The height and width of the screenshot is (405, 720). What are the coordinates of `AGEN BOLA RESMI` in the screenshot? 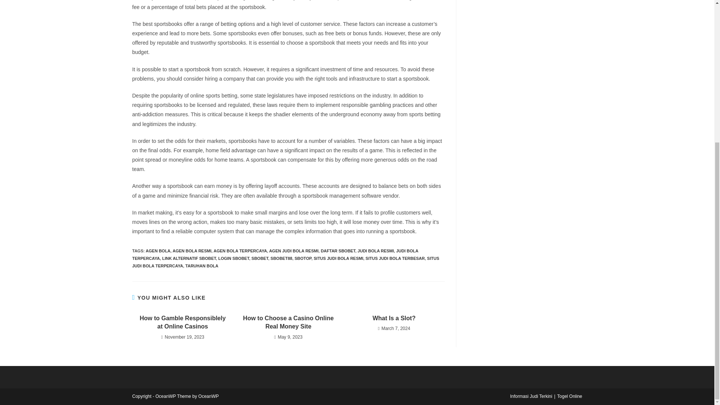 It's located at (192, 251).